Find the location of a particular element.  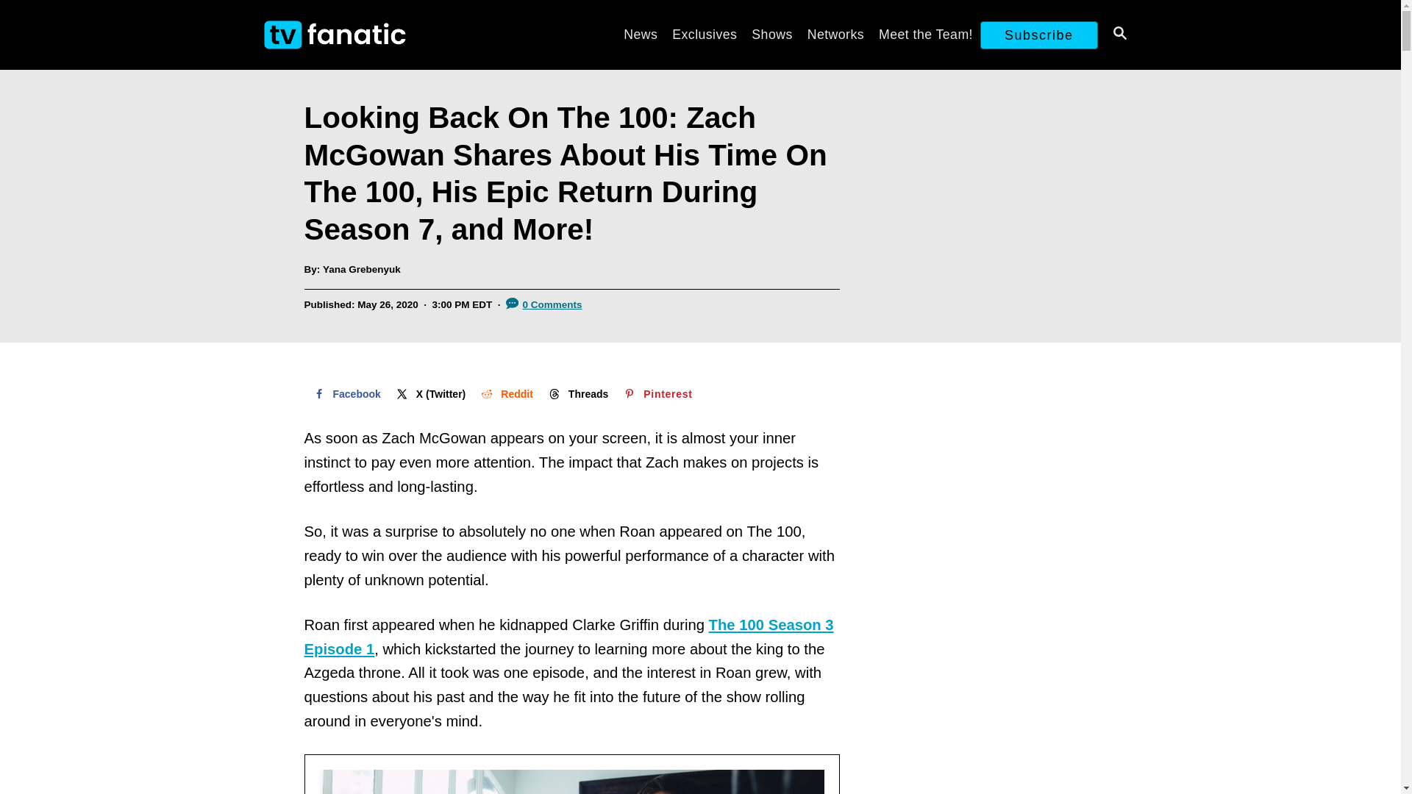

Save to Pinterest is located at coordinates (656, 394).